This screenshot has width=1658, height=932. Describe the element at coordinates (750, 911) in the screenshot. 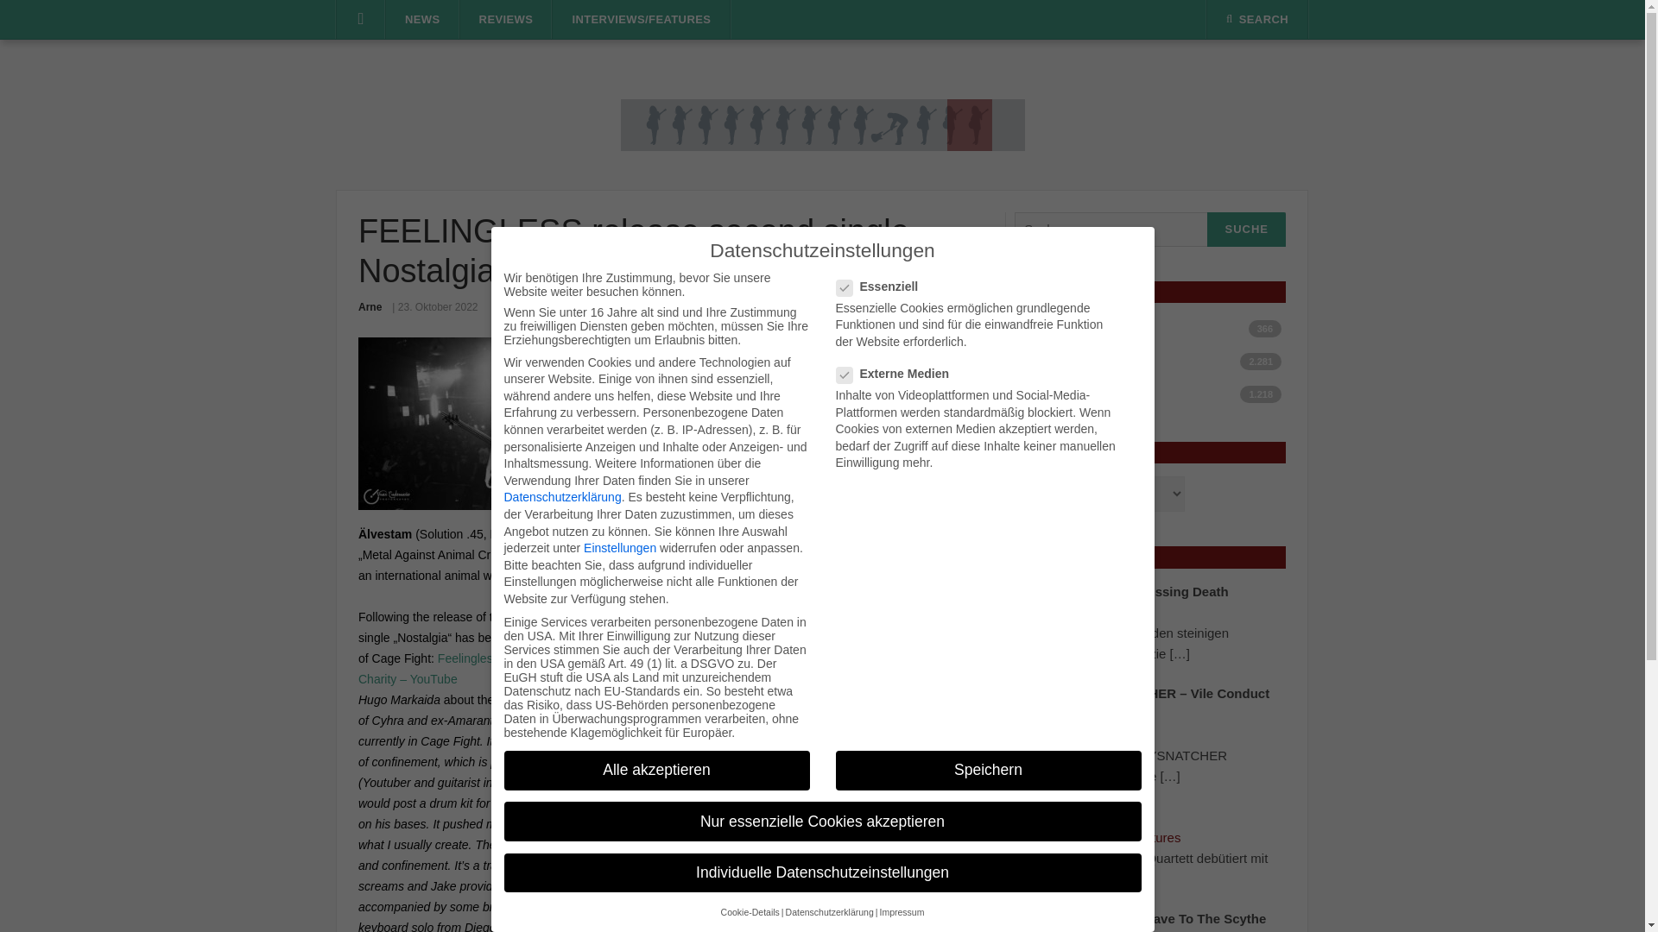

I see `Cookie-Details` at that location.